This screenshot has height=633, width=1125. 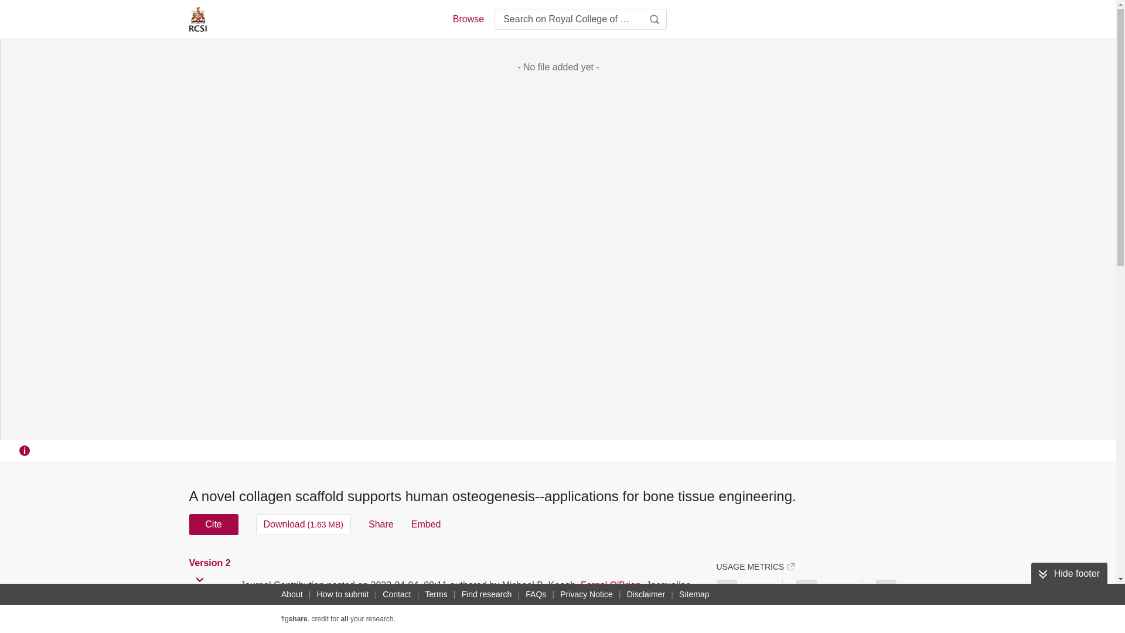 I want to click on Version 2, so click(x=211, y=563).